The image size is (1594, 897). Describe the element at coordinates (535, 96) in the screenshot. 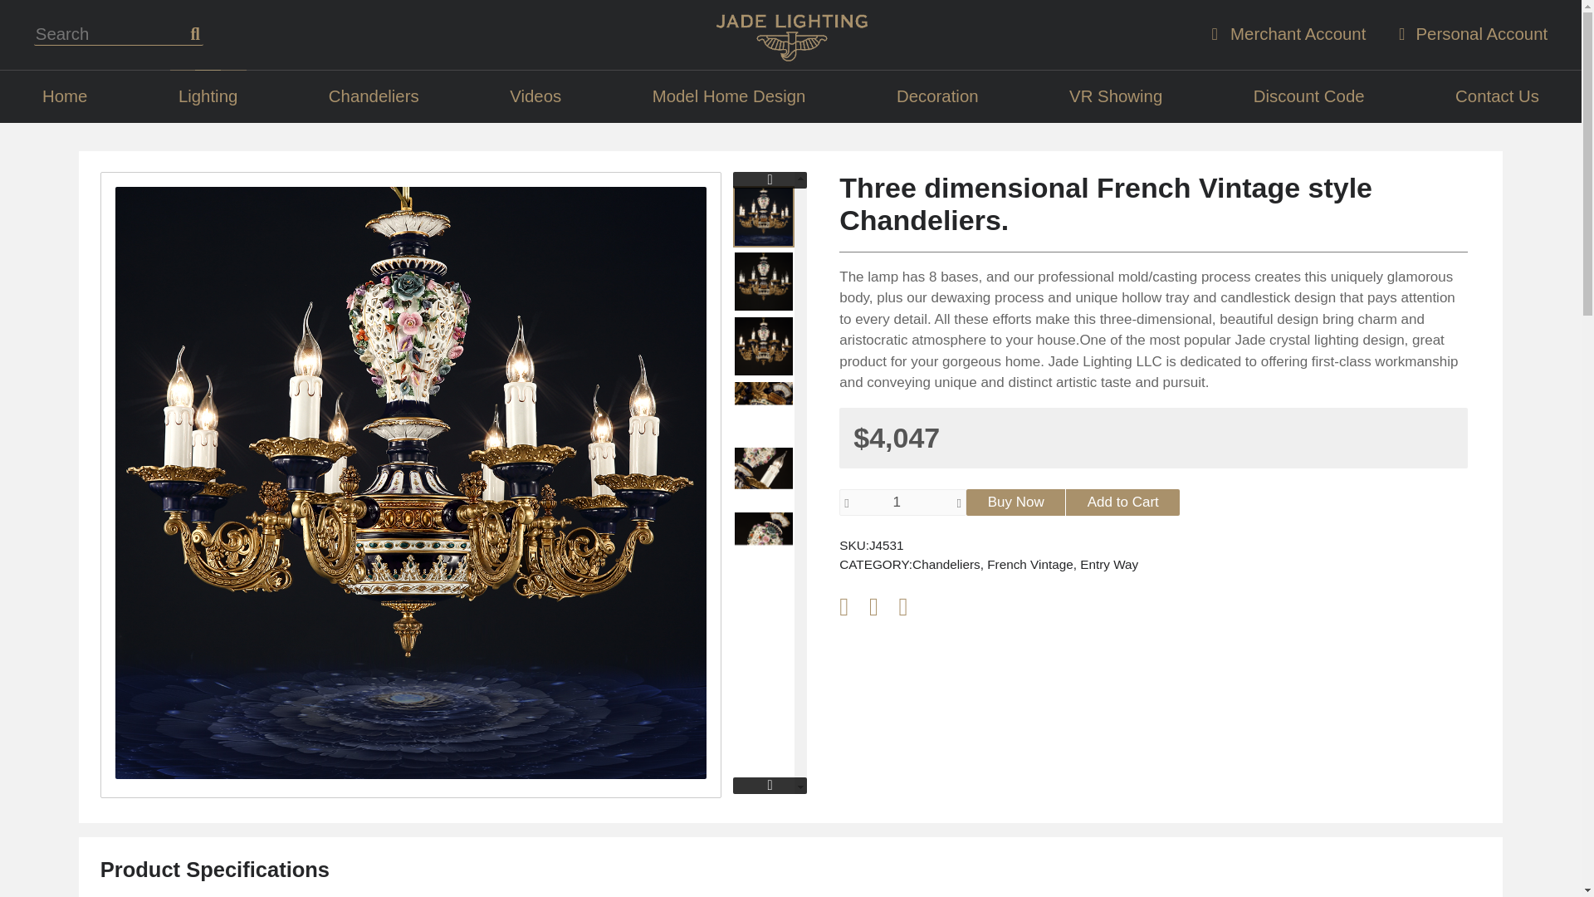

I see `Videos` at that location.